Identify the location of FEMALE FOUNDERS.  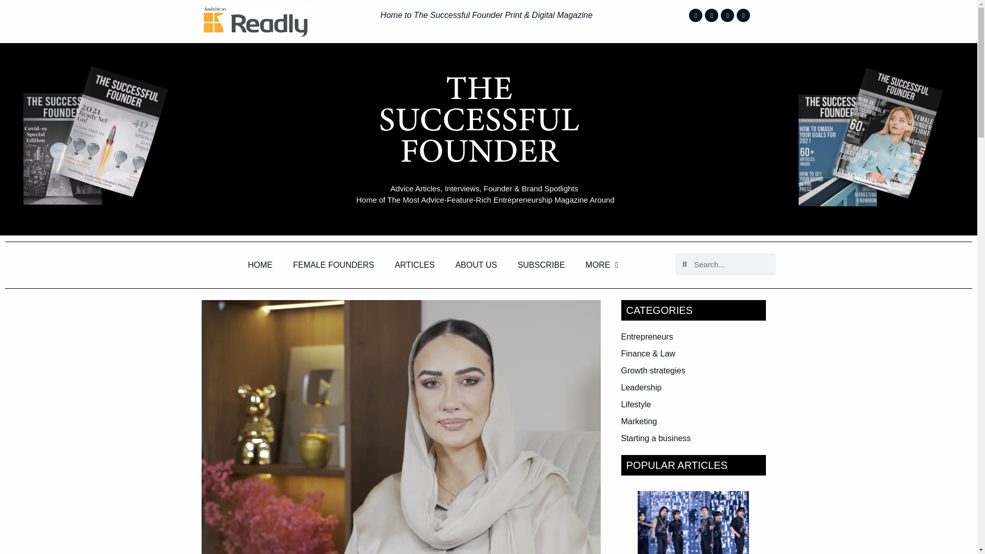
(333, 265).